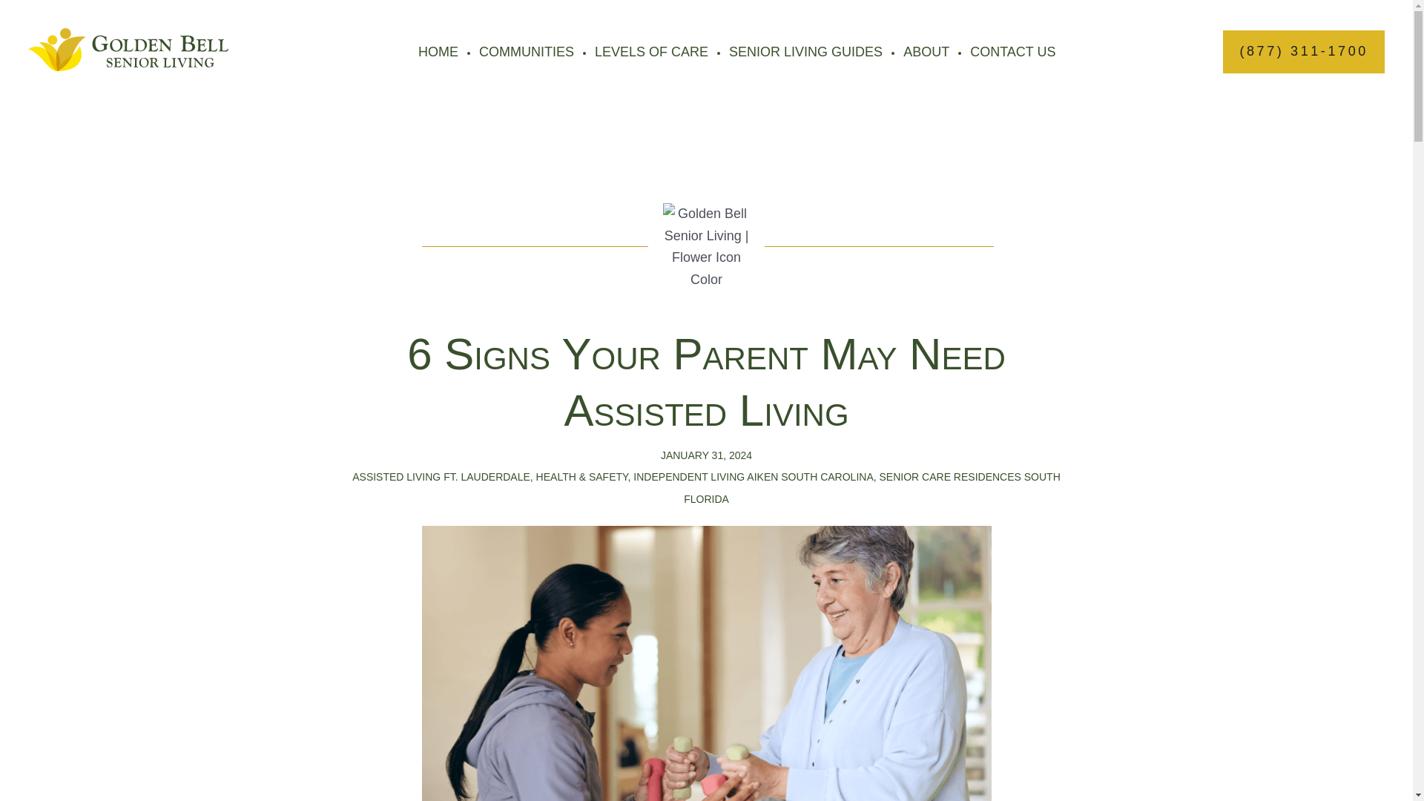 This screenshot has width=1424, height=801. Describe the element at coordinates (805, 52) in the screenshot. I see `SENIOR LIVING GUIDES` at that location.